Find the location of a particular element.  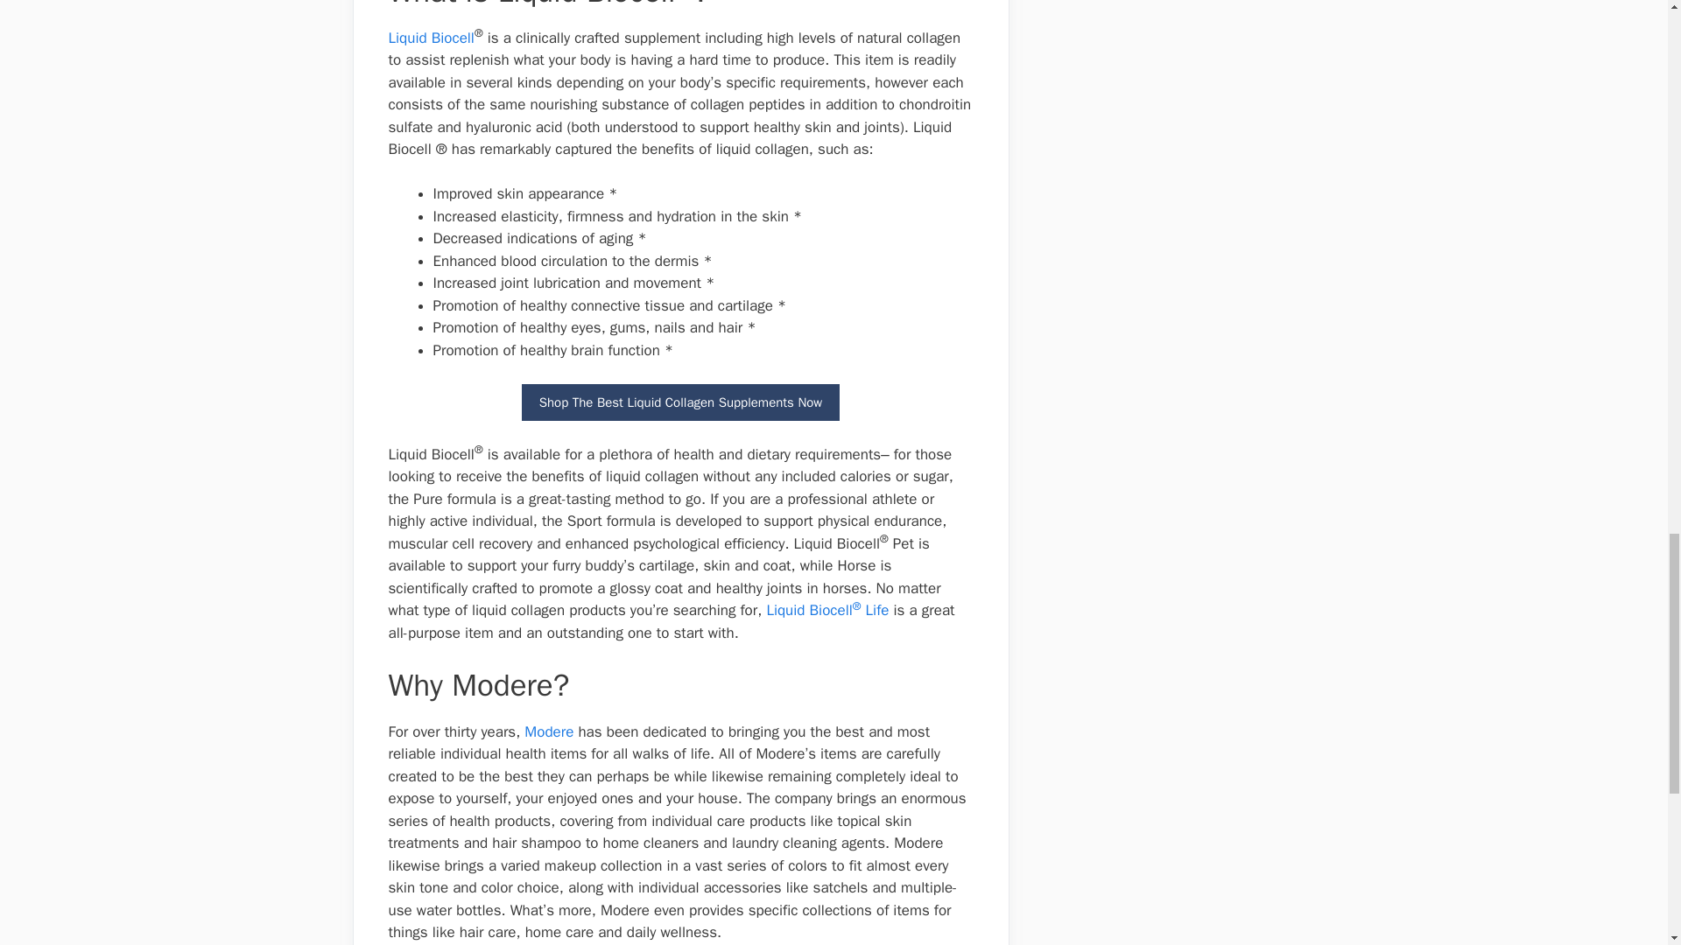

Liquid Biocell is located at coordinates (431, 38).